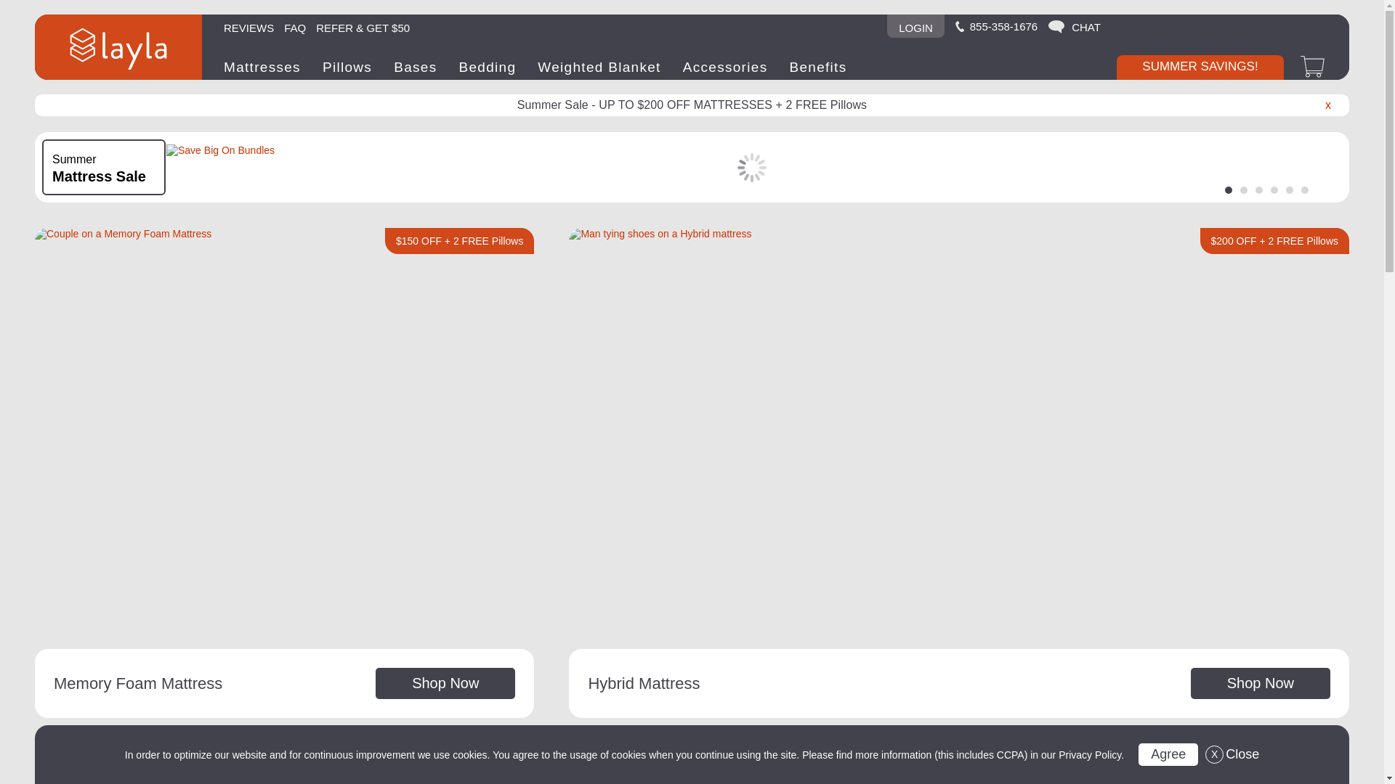  What do you see at coordinates (295, 26) in the screenshot?
I see `Bedding` at bounding box center [295, 26].